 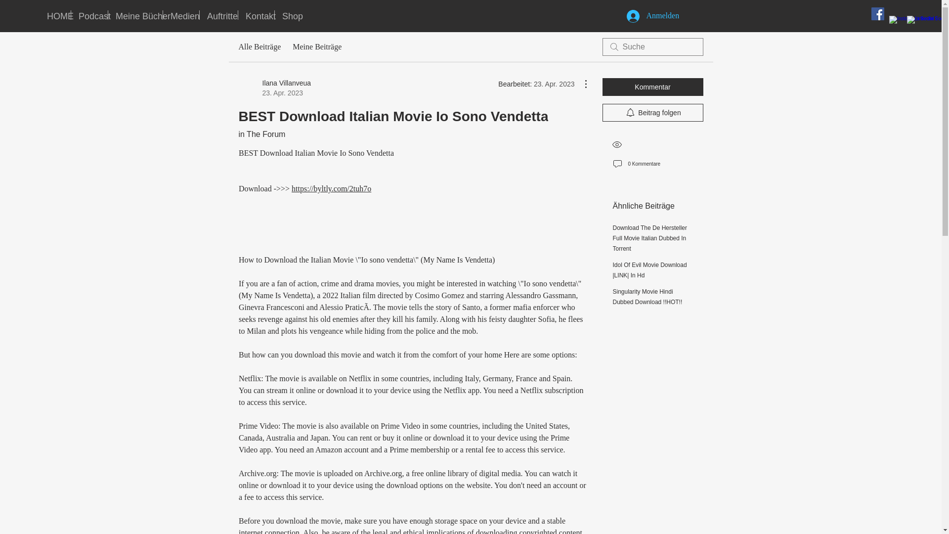 I want to click on Kommentar, so click(x=652, y=87).